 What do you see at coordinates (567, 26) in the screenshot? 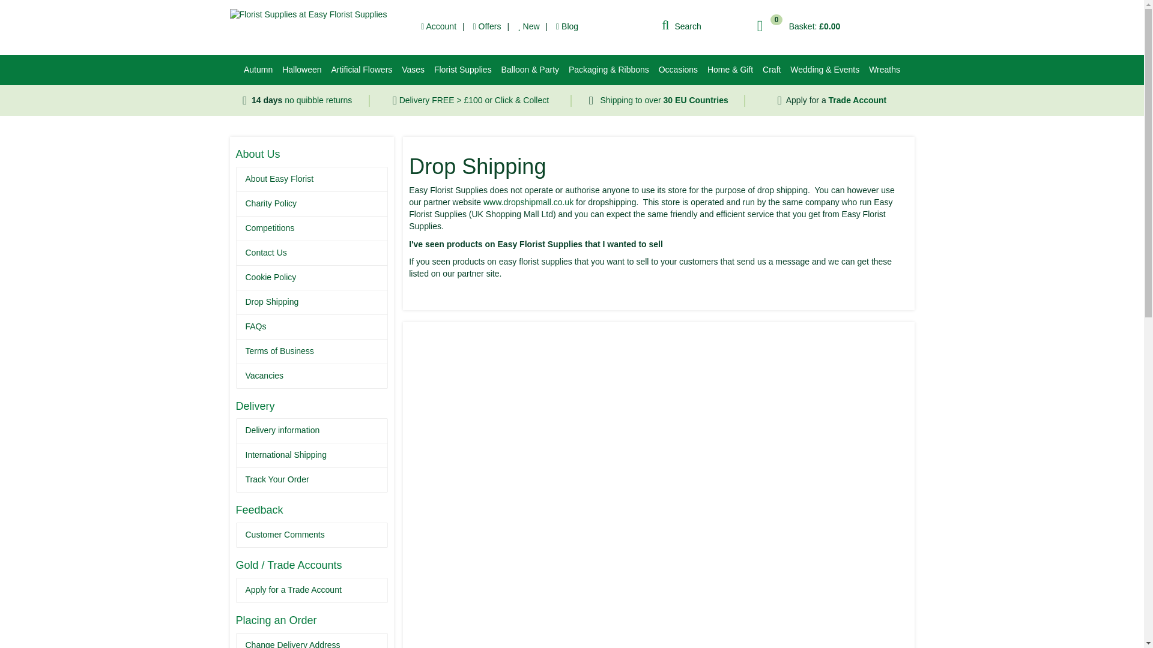
I see `Blog` at bounding box center [567, 26].